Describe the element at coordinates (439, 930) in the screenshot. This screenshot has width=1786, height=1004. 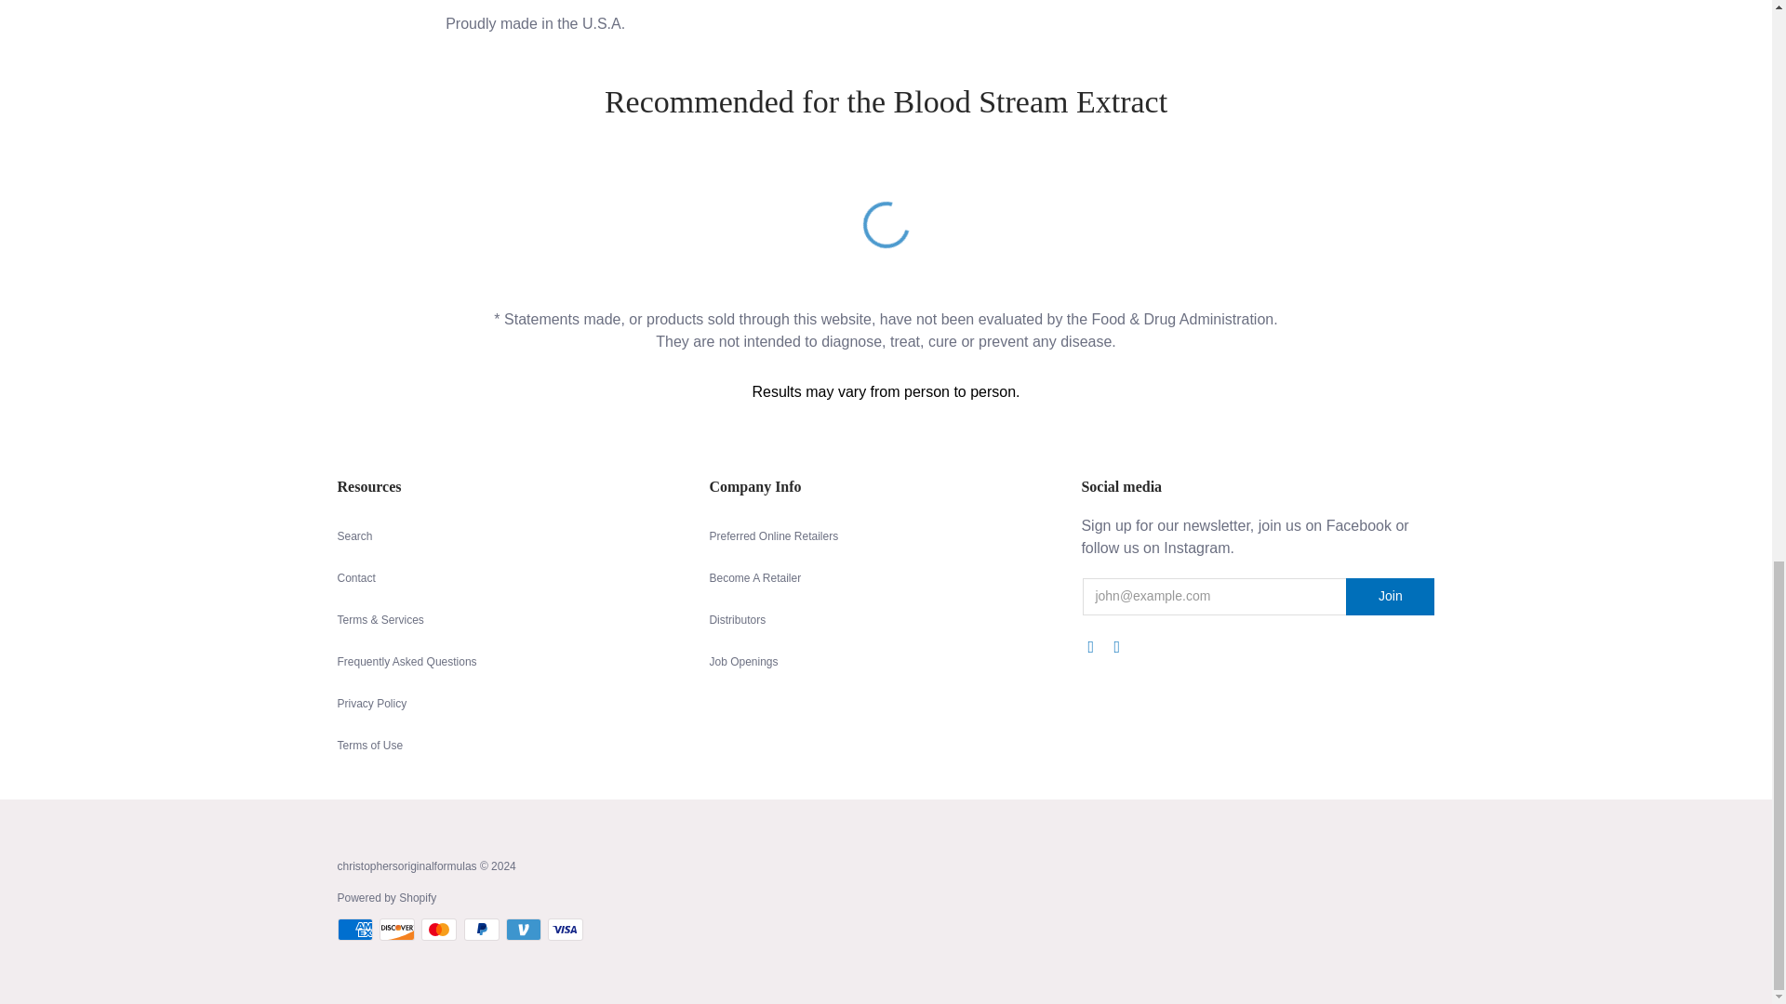
I see `Mastercard` at that location.